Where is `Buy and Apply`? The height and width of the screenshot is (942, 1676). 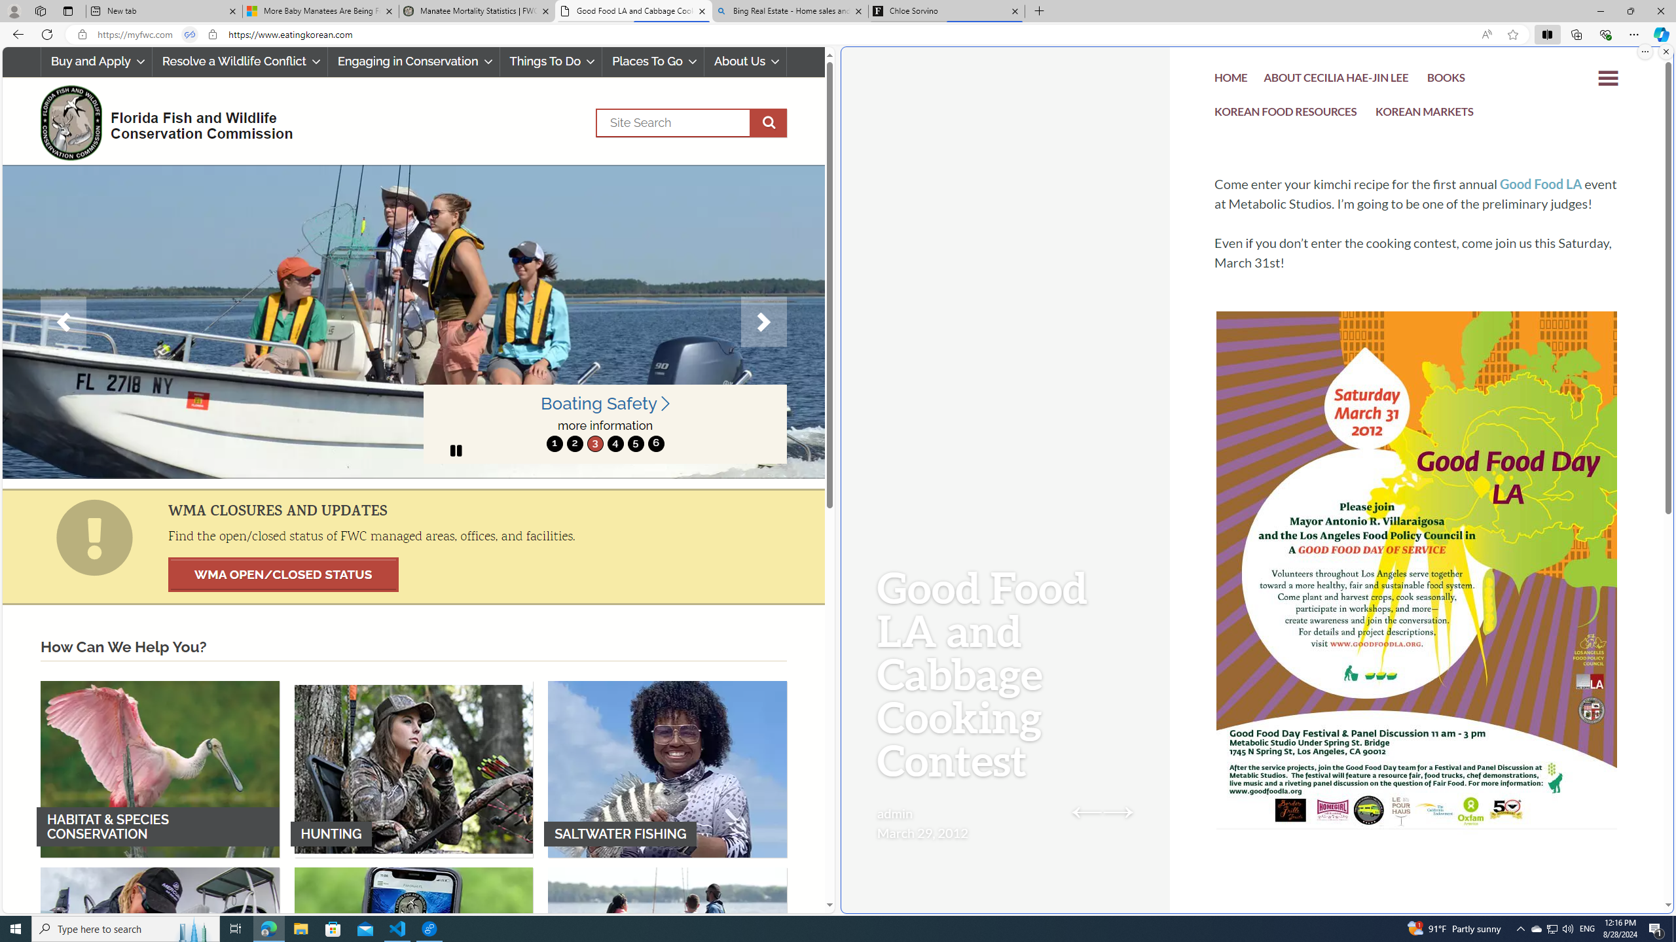 Buy and Apply is located at coordinates (97, 61).